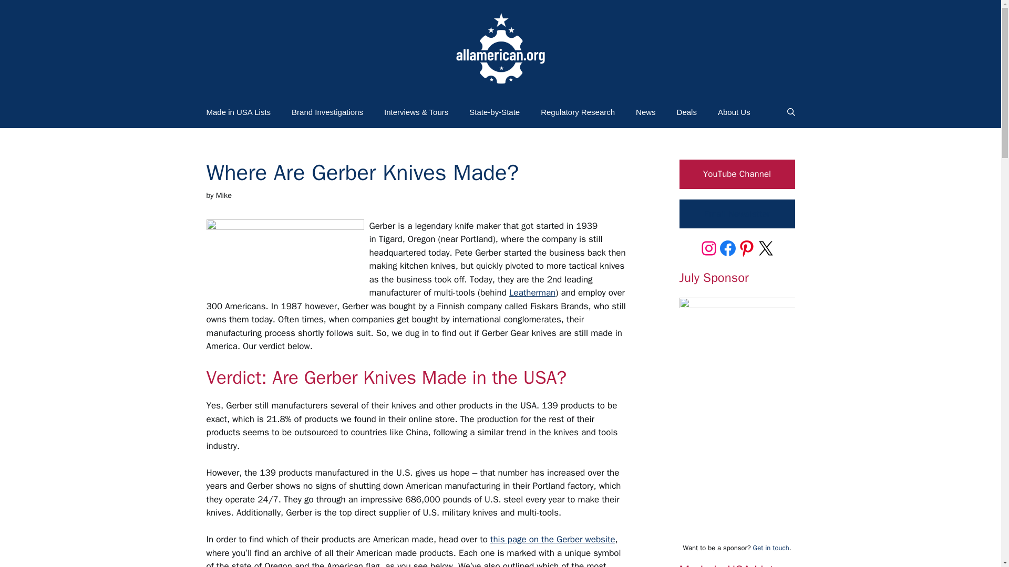  What do you see at coordinates (686, 112) in the screenshot?
I see `Deals` at bounding box center [686, 112].